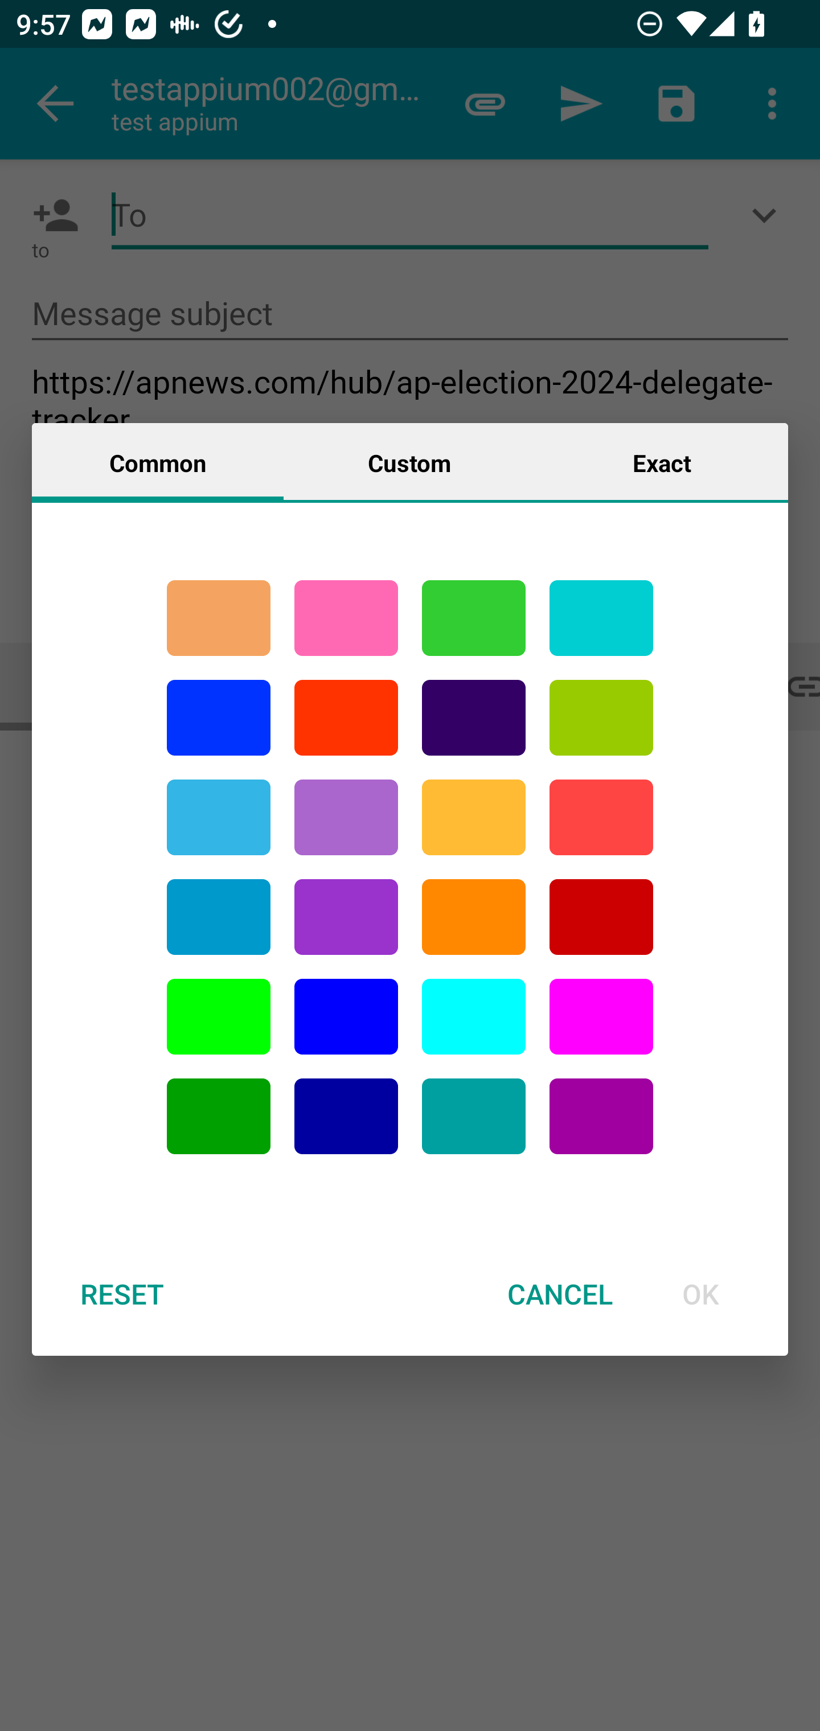  I want to click on Light green, so click(219, 1017).